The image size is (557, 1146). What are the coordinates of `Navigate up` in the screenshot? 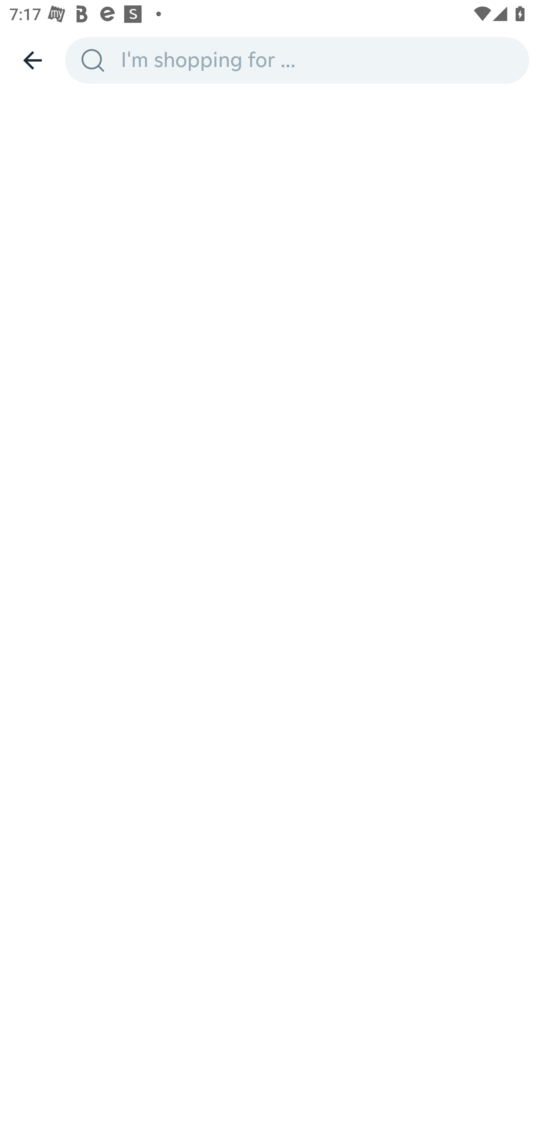 It's located at (32, 60).